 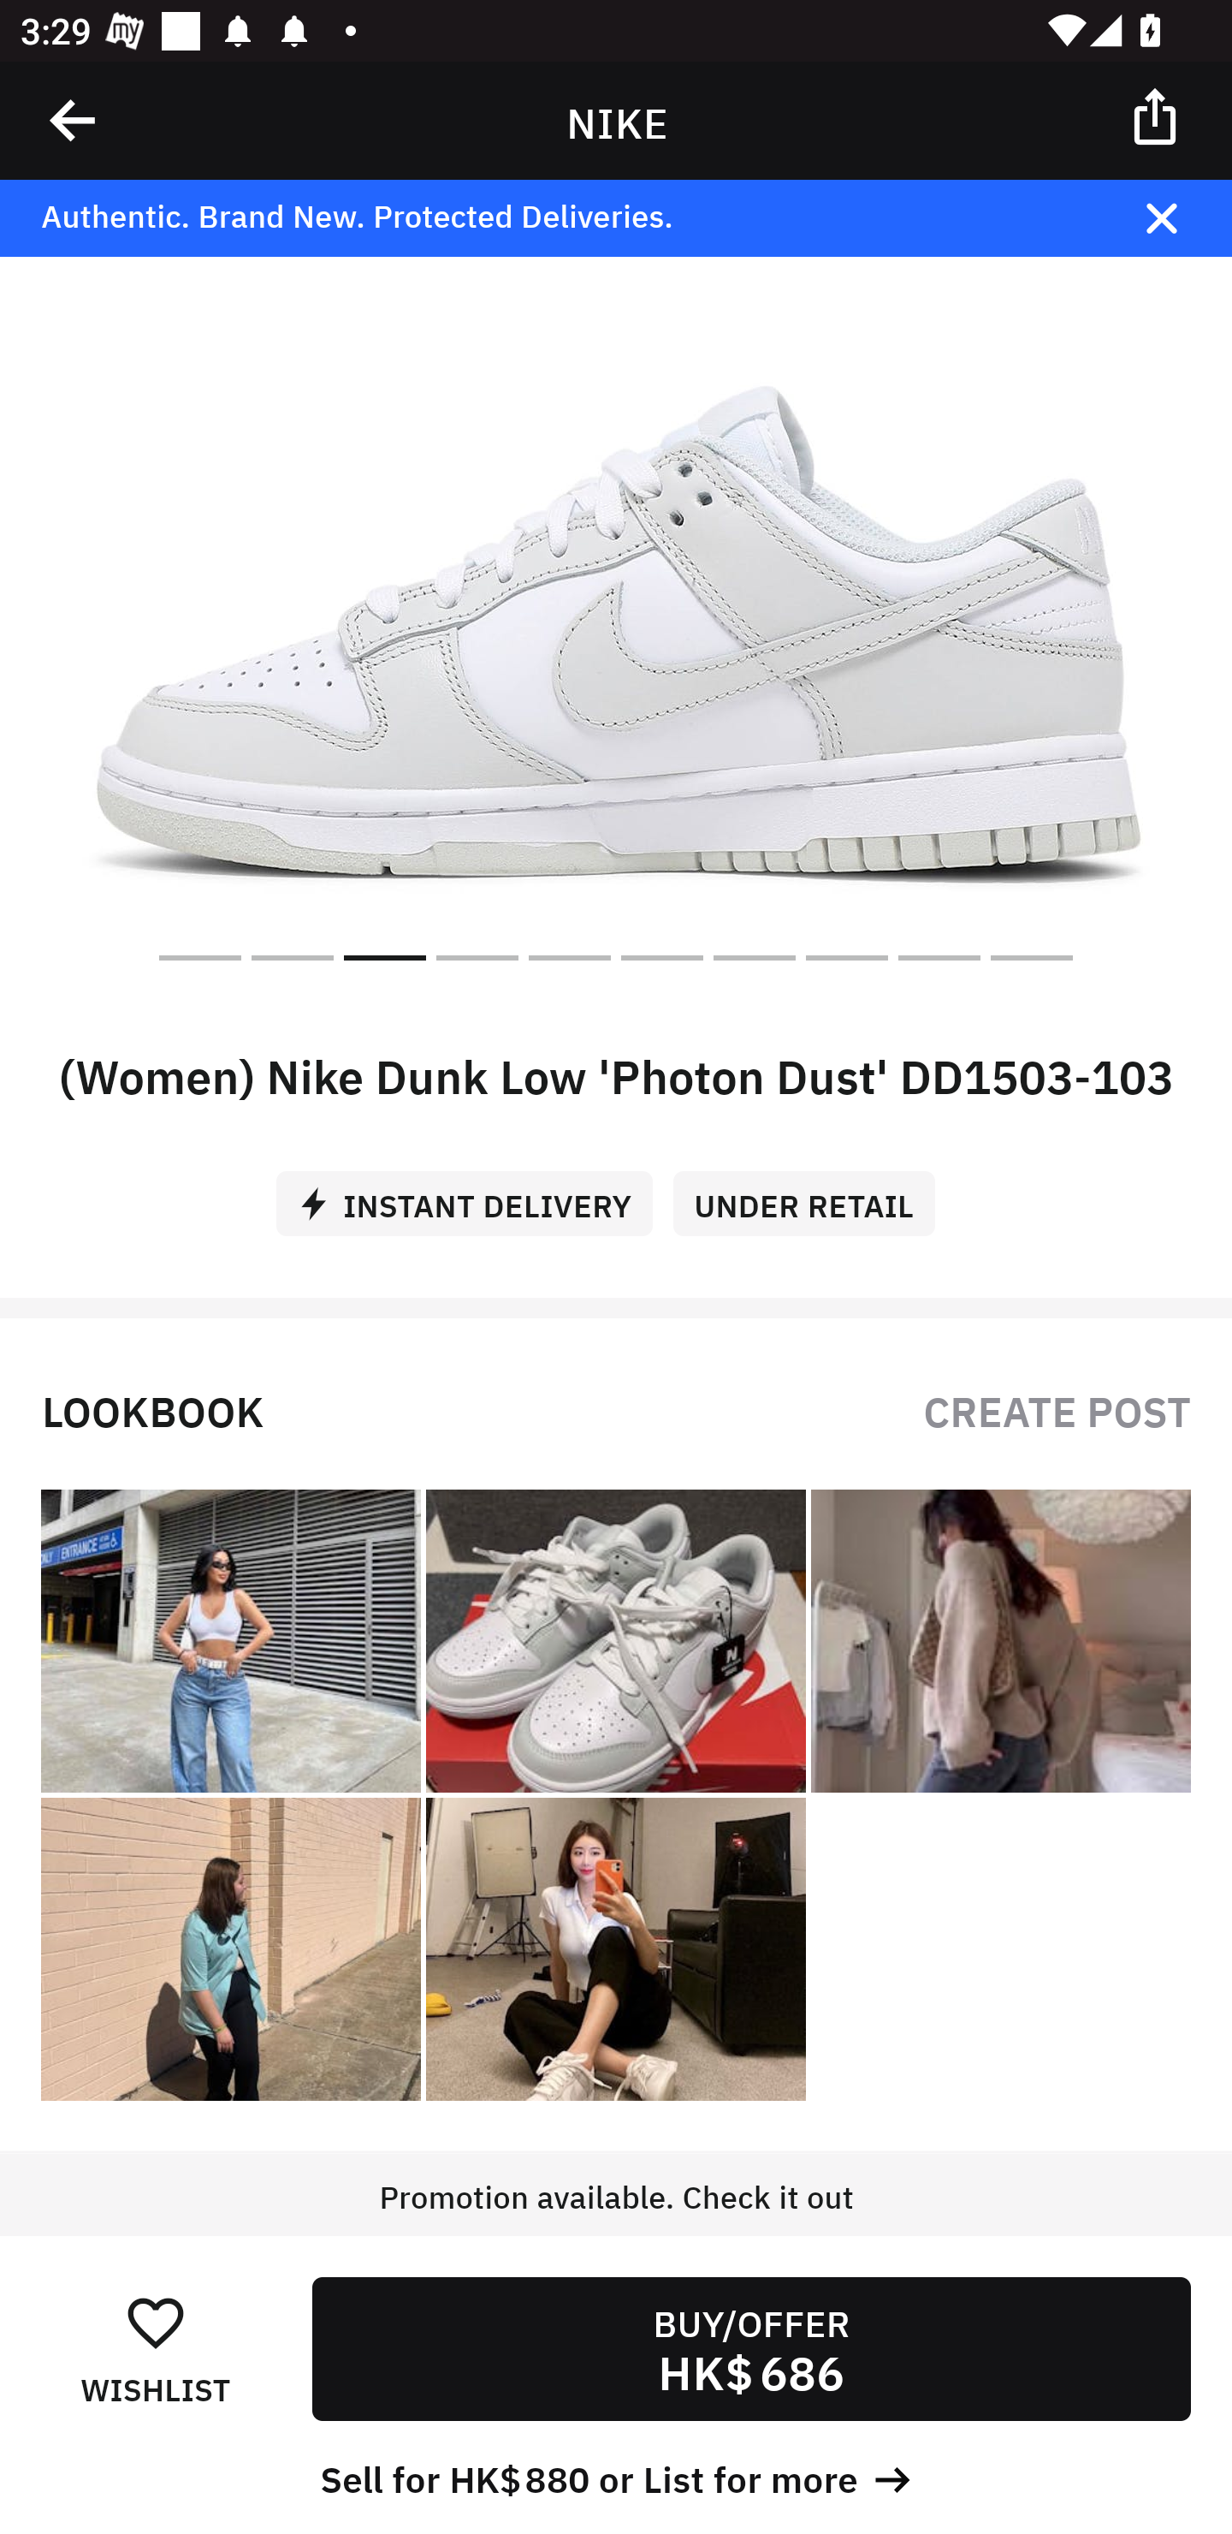 I want to click on CREATE POST, so click(x=1057, y=1410).